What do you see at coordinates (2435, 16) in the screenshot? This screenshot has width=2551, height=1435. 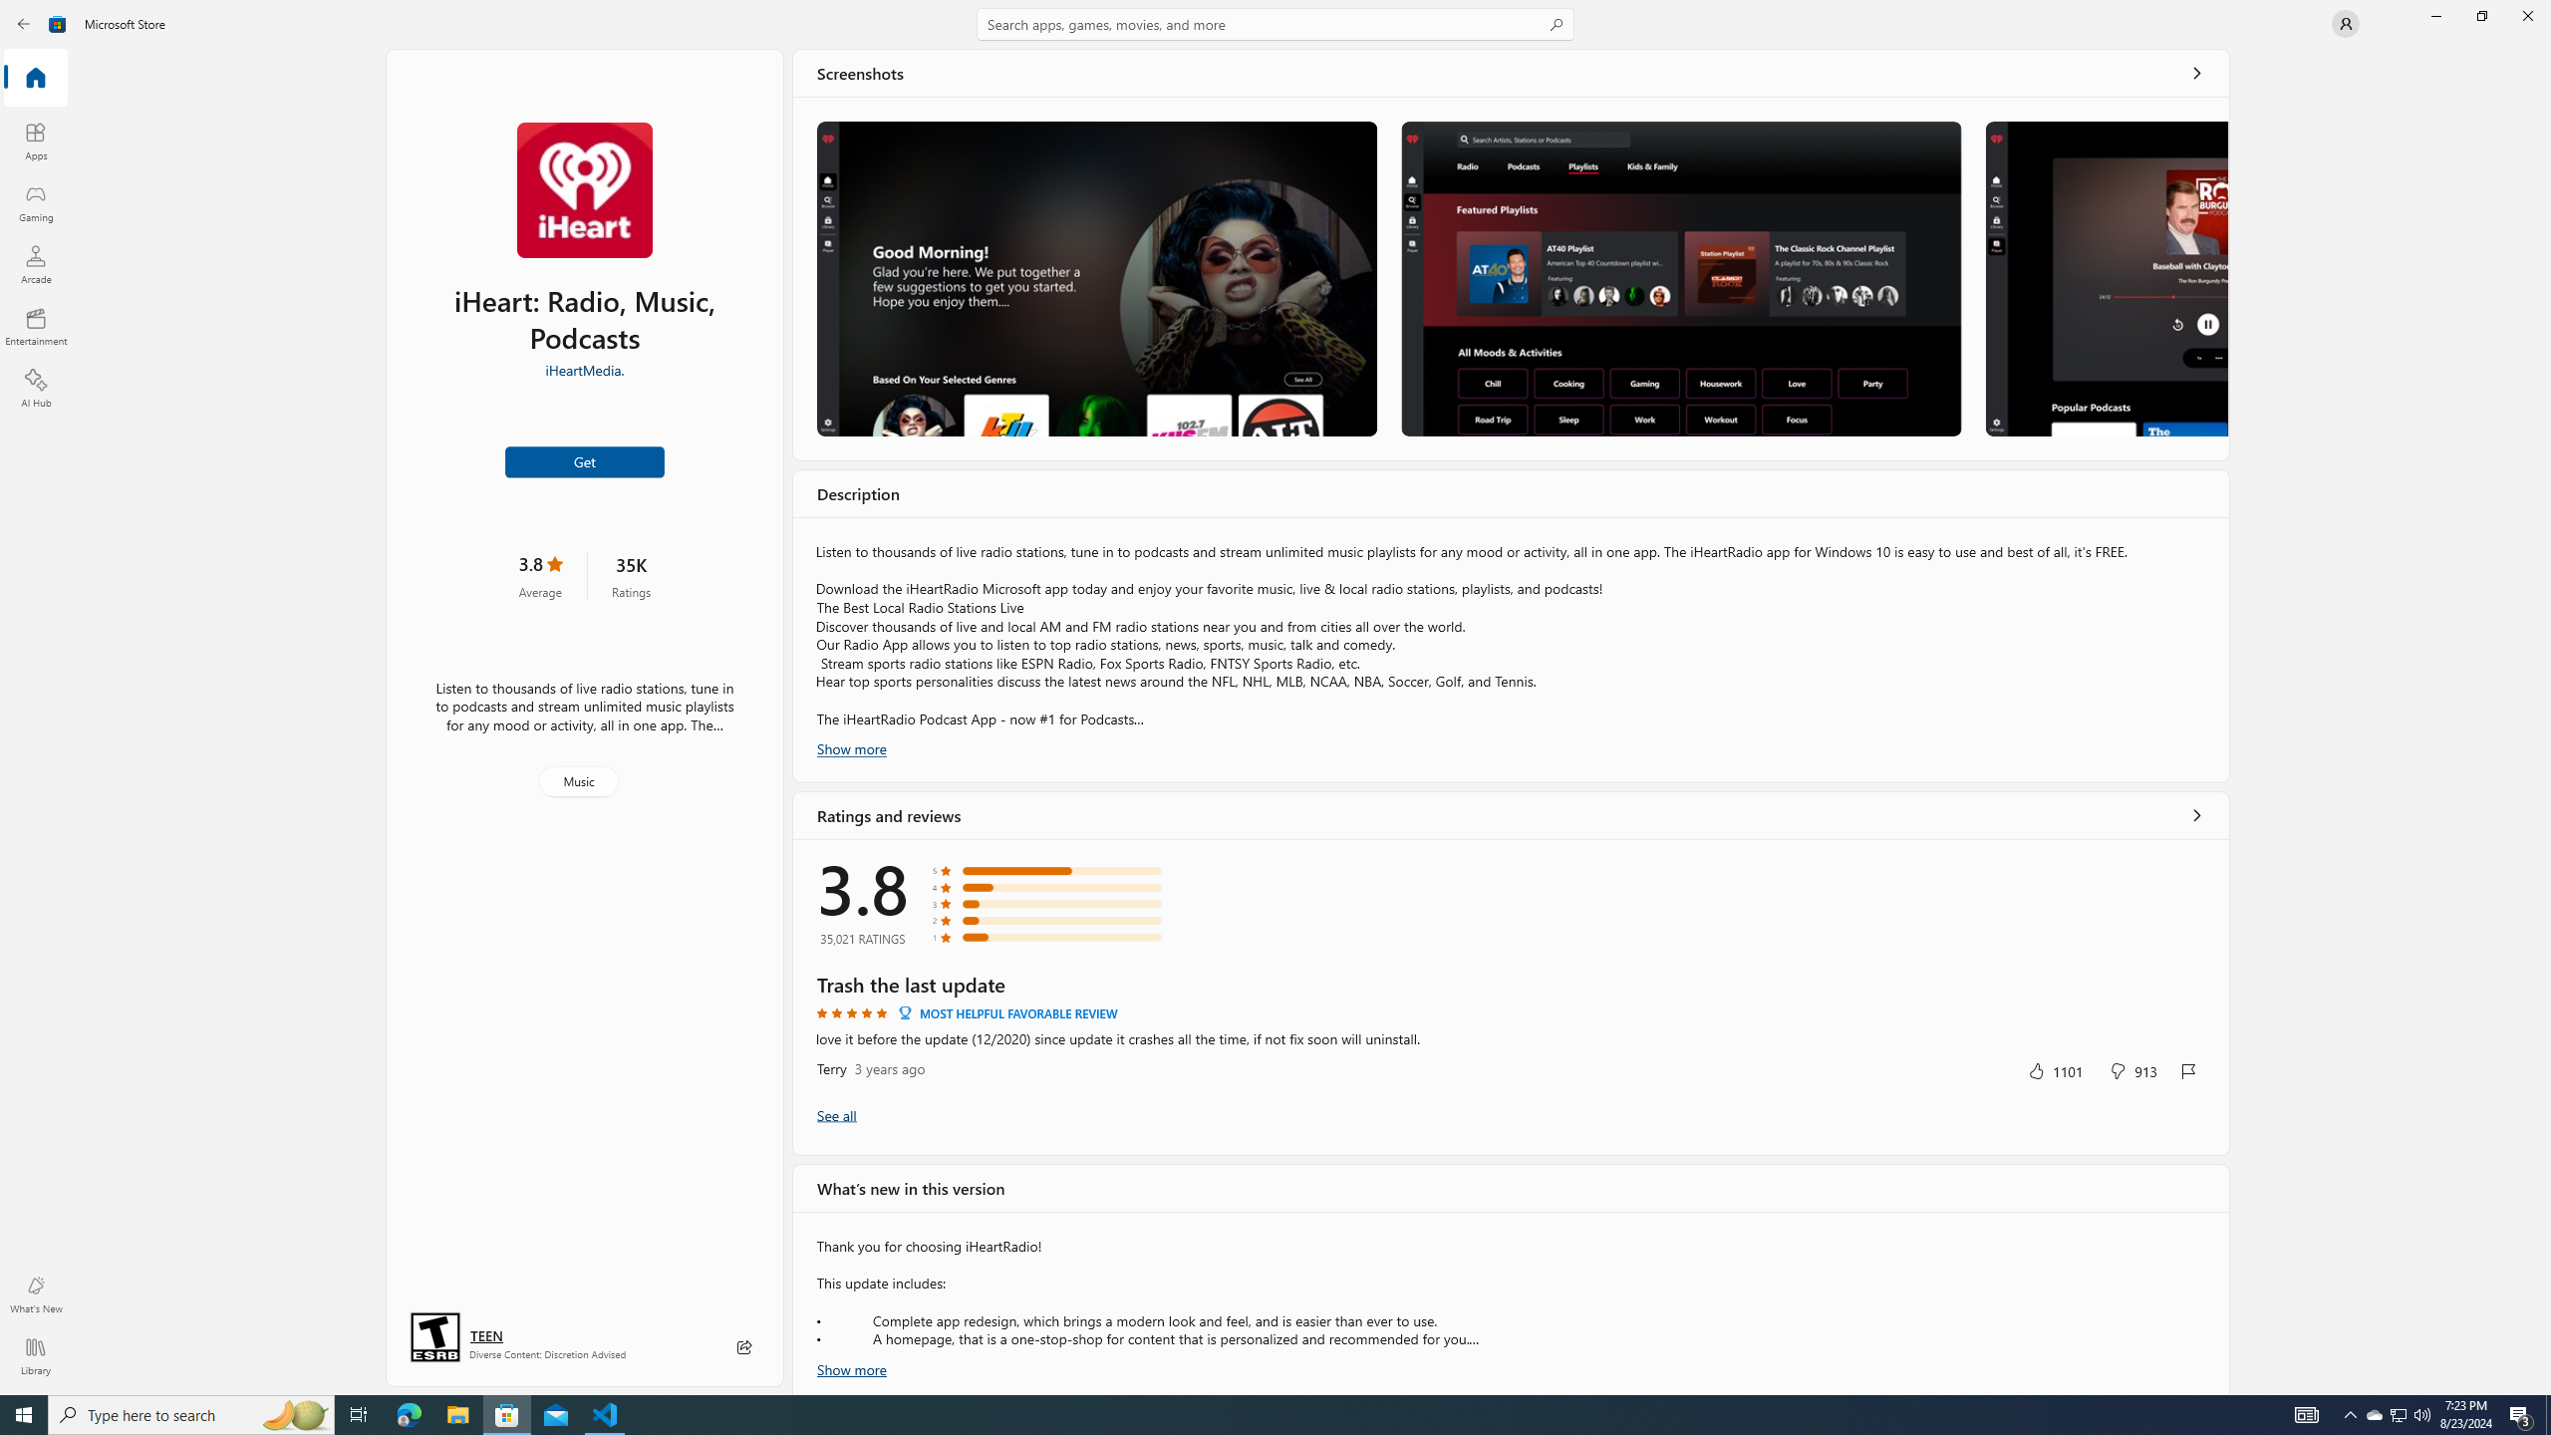 I see `Minimize Microsoft Store` at bounding box center [2435, 16].